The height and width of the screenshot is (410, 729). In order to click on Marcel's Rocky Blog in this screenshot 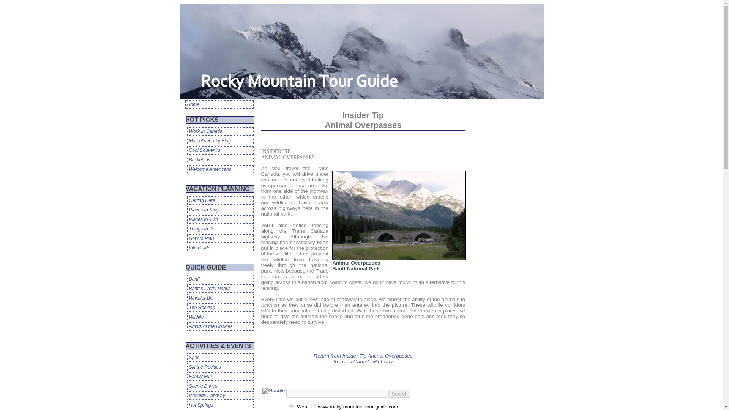, I will do `click(219, 140)`.